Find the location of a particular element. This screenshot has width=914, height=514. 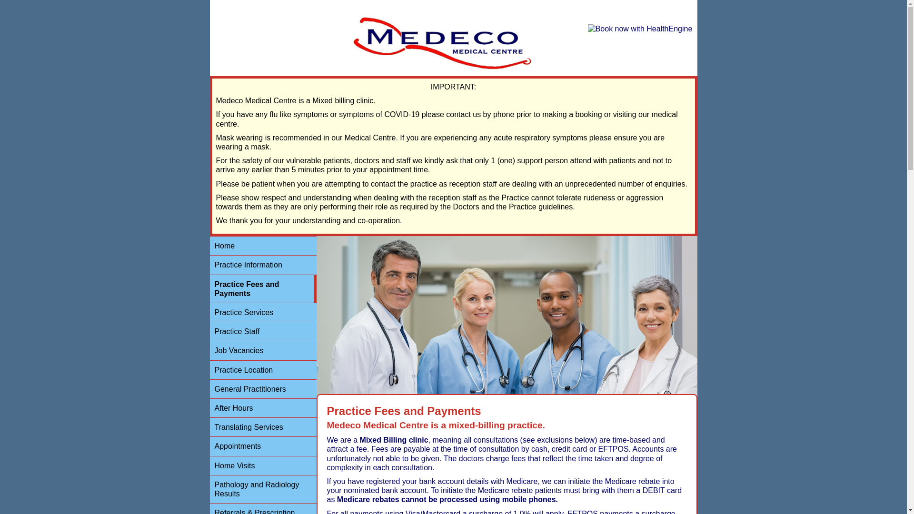

Practice Location is located at coordinates (263, 370).